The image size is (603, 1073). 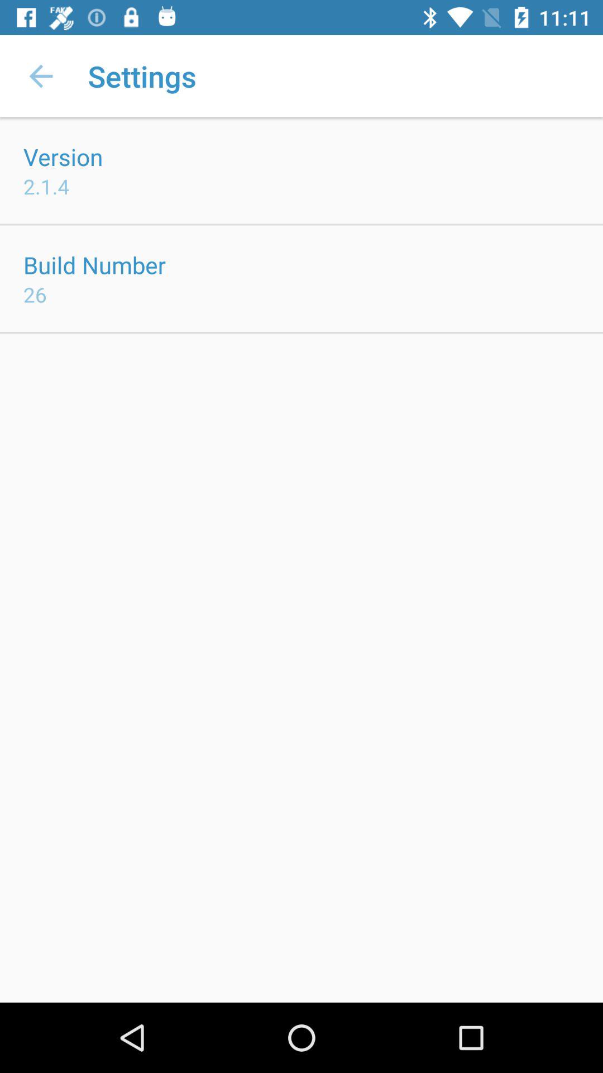 What do you see at coordinates (46, 187) in the screenshot?
I see `select the item below the version icon` at bounding box center [46, 187].